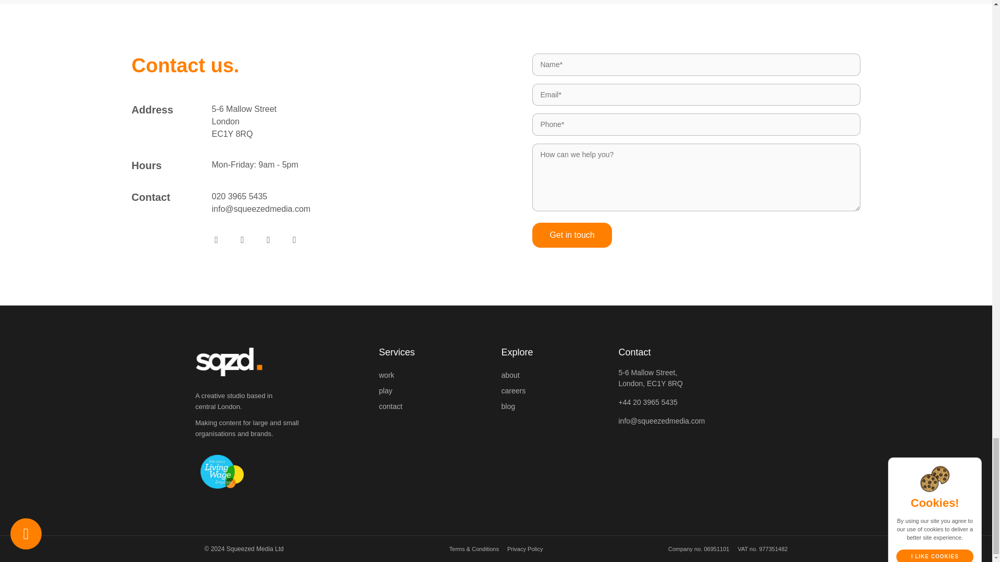 This screenshot has width=1000, height=562. Describe the element at coordinates (434, 375) in the screenshot. I see `work` at that location.